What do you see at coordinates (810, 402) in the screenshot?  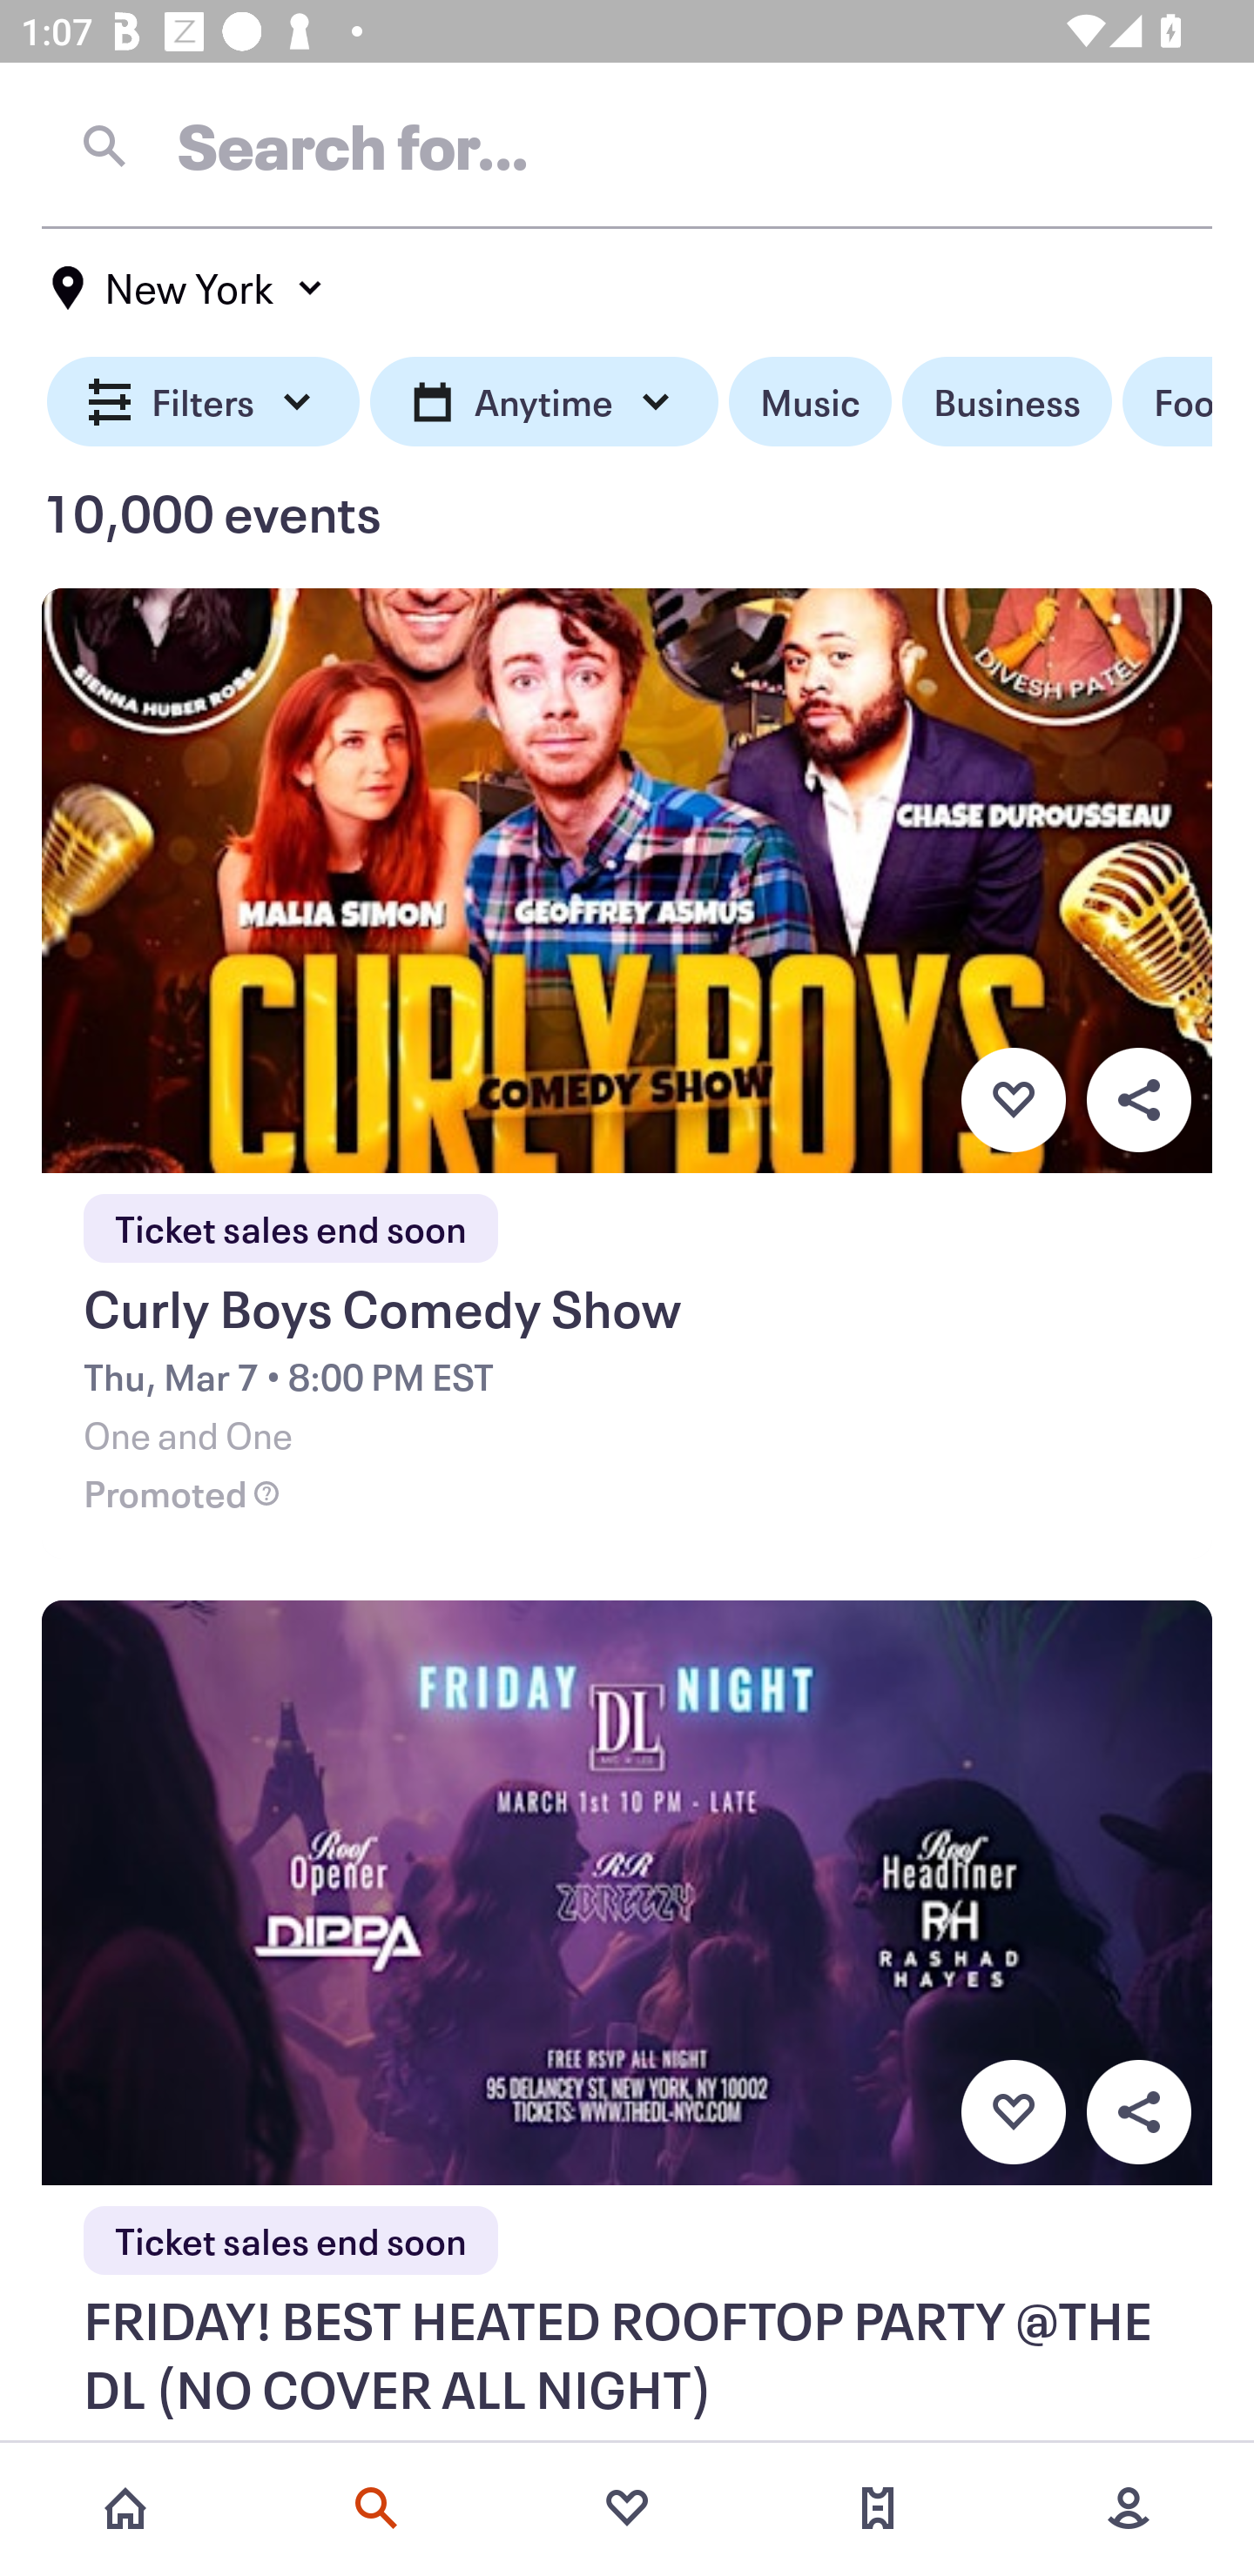 I see `Music` at bounding box center [810, 402].